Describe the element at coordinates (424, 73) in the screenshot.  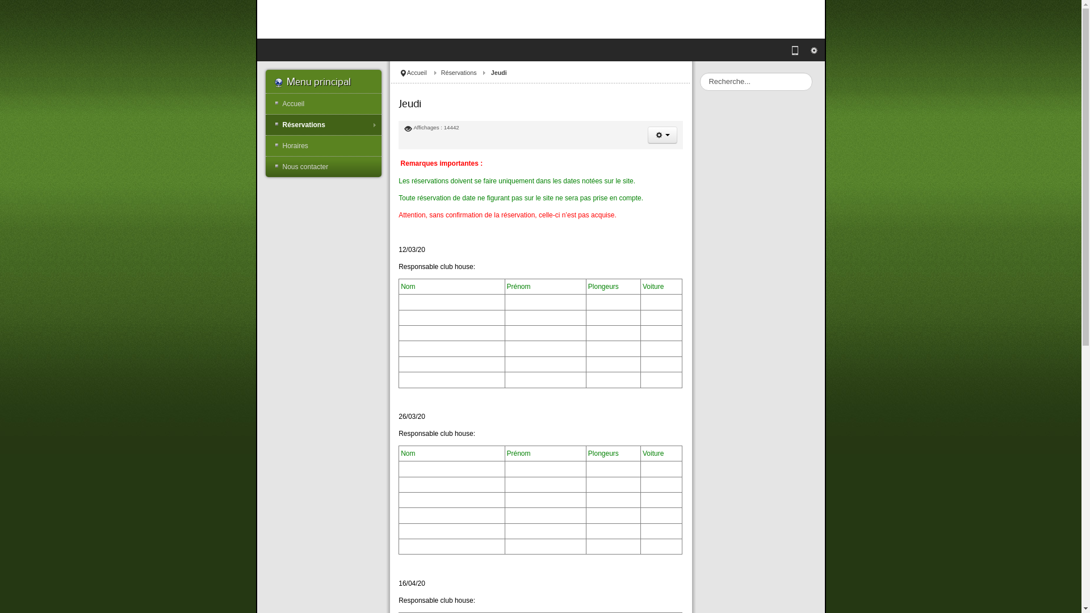
I see `Accueil` at that location.